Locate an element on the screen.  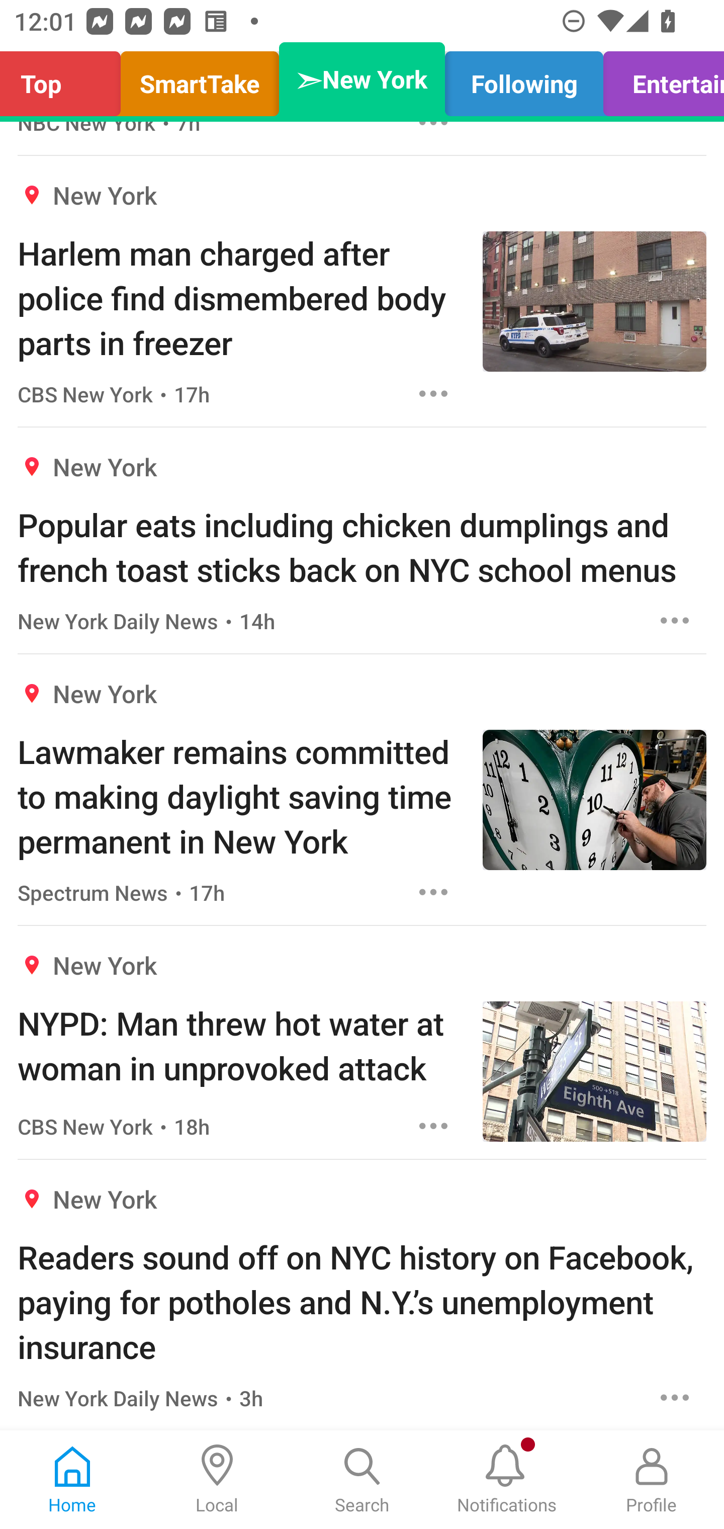
Notifications, New notification Notifications is located at coordinates (507, 1480).